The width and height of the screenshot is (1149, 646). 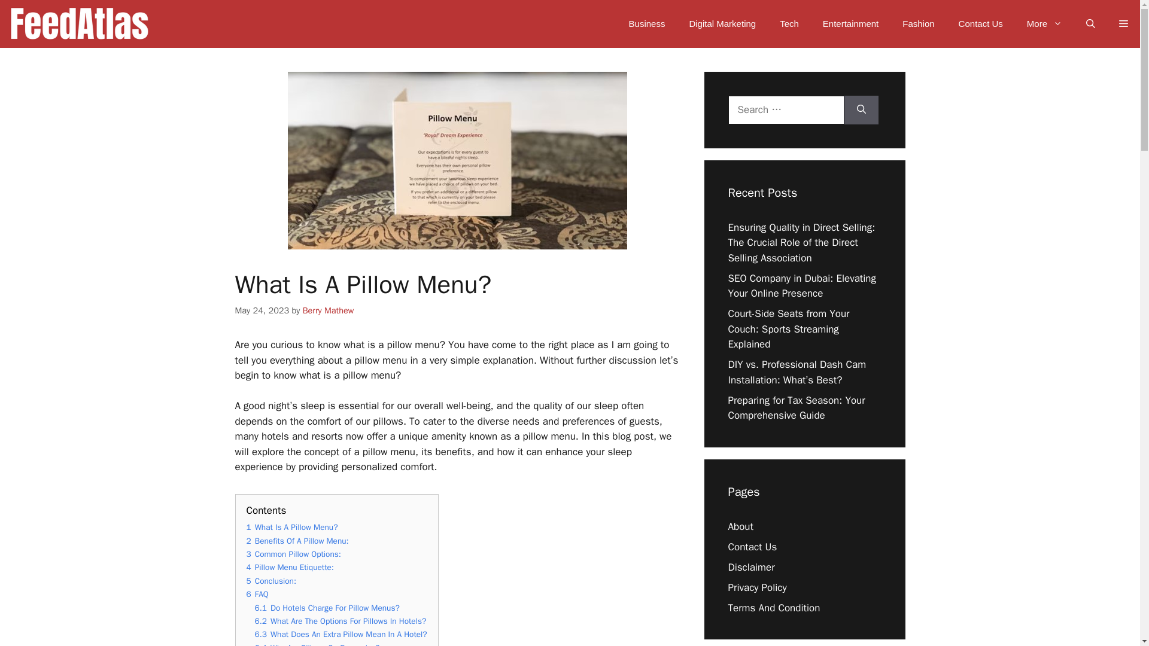 What do you see at coordinates (272, 581) in the screenshot?
I see `5 Conclusion:` at bounding box center [272, 581].